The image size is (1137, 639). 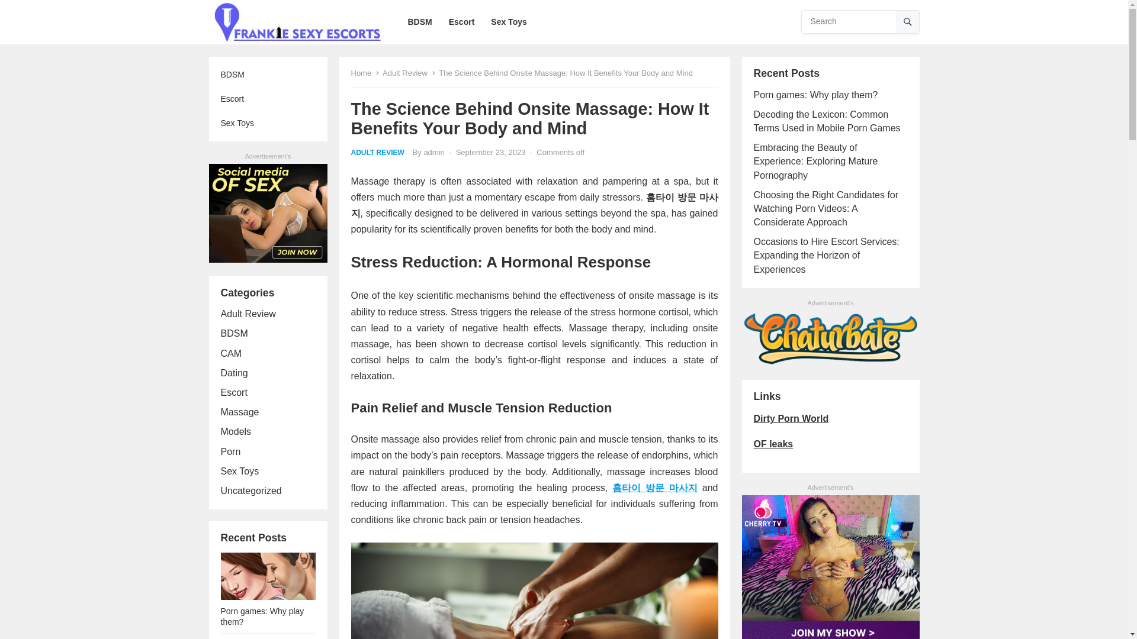 What do you see at coordinates (248, 314) in the screenshot?
I see `Adult Review` at bounding box center [248, 314].